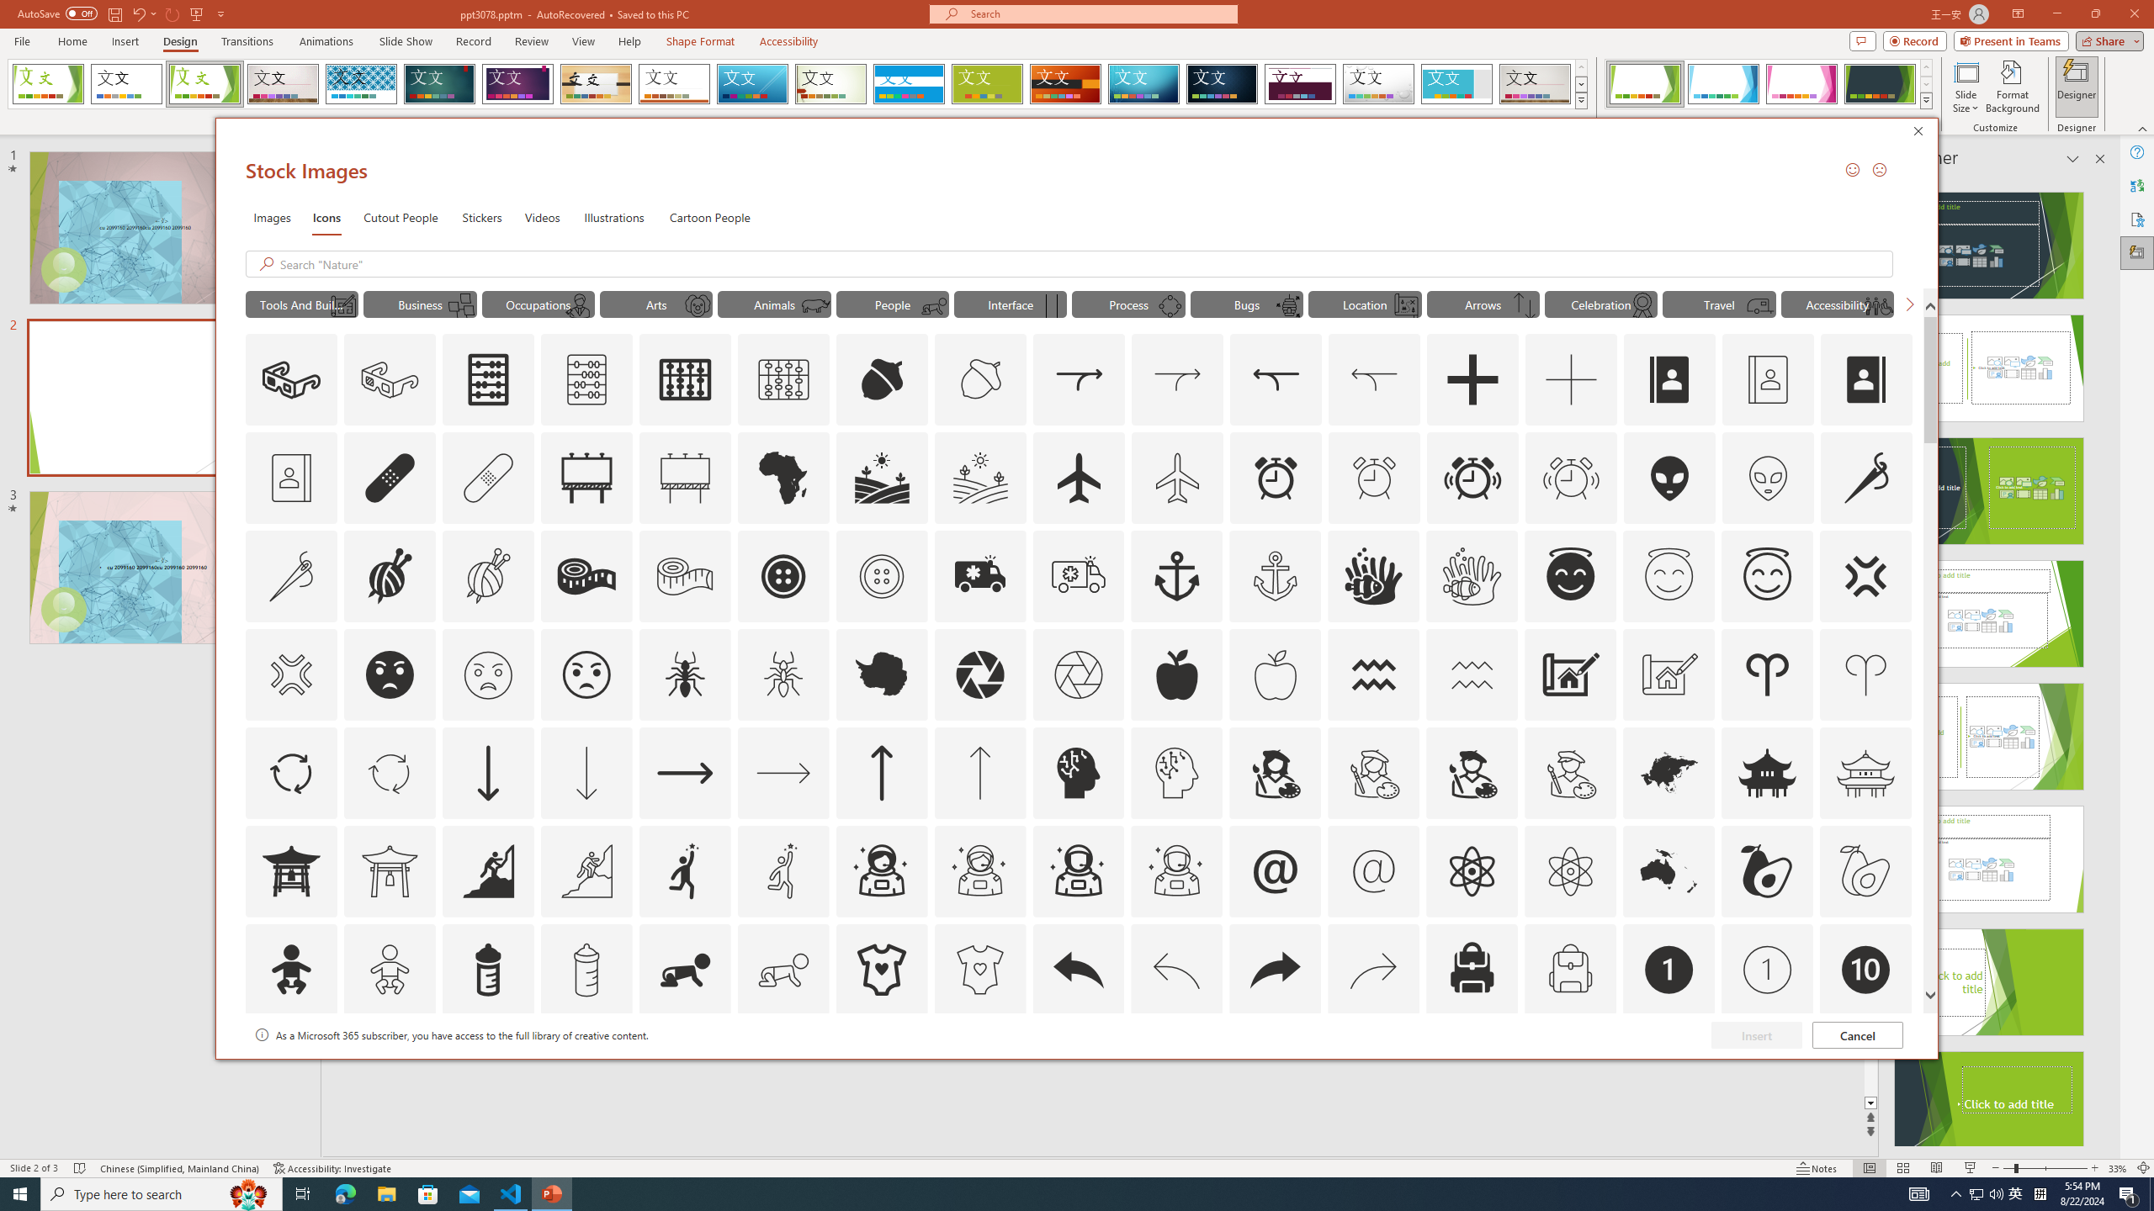 The width and height of the screenshot is (2154, 1211). What do you see at coordinates (1572, 380) in the screenshot?
I see `AutomationID: Icons_Add_M` at bounding box center [1572, 380].